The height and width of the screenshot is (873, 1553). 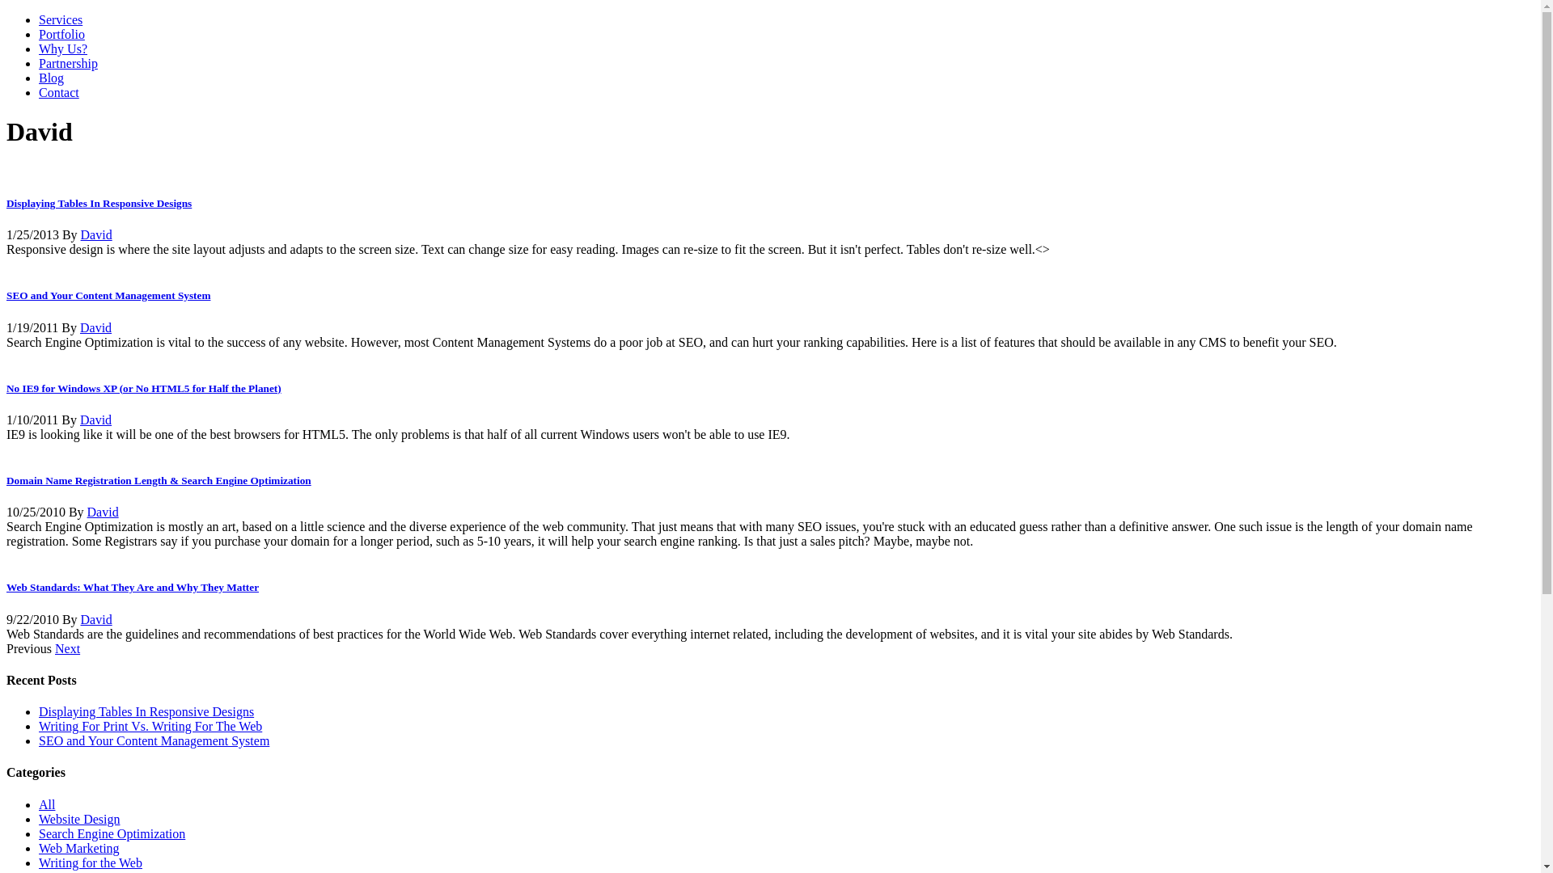 I want to click on Next, so click(x=68, y=648).